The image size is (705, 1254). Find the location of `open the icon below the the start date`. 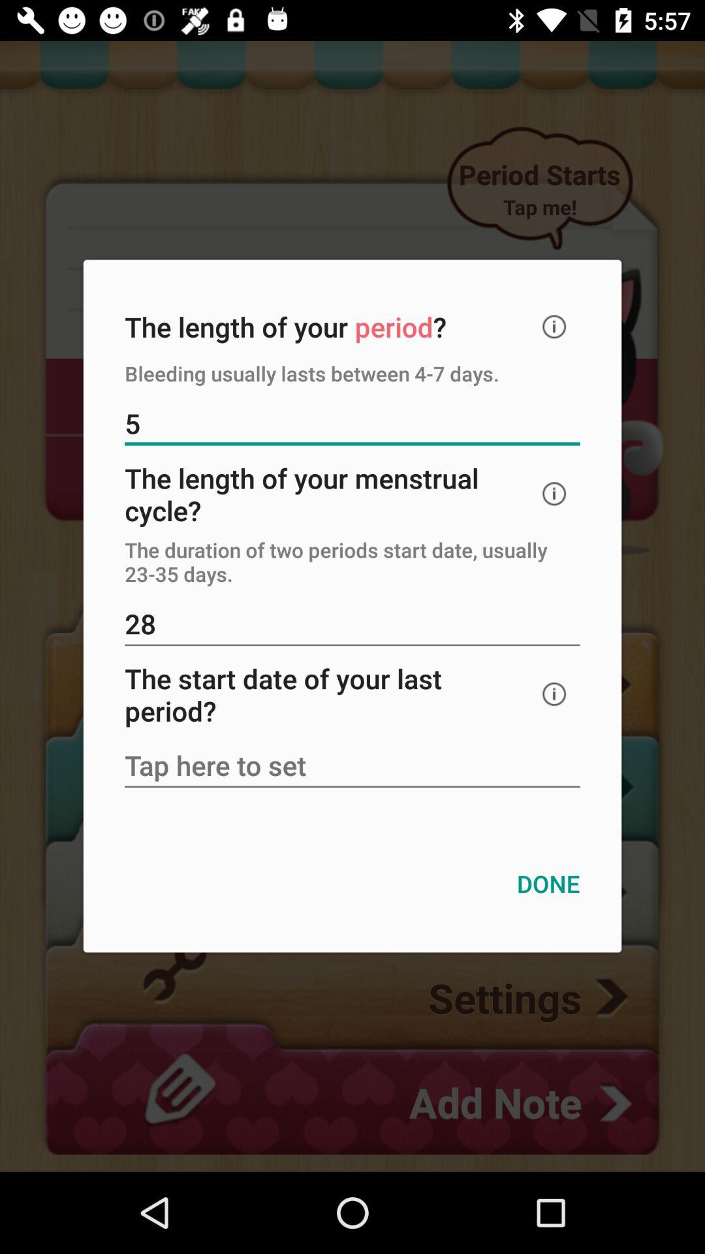

open the icon below the the start date is located at coordinates (352, 767).